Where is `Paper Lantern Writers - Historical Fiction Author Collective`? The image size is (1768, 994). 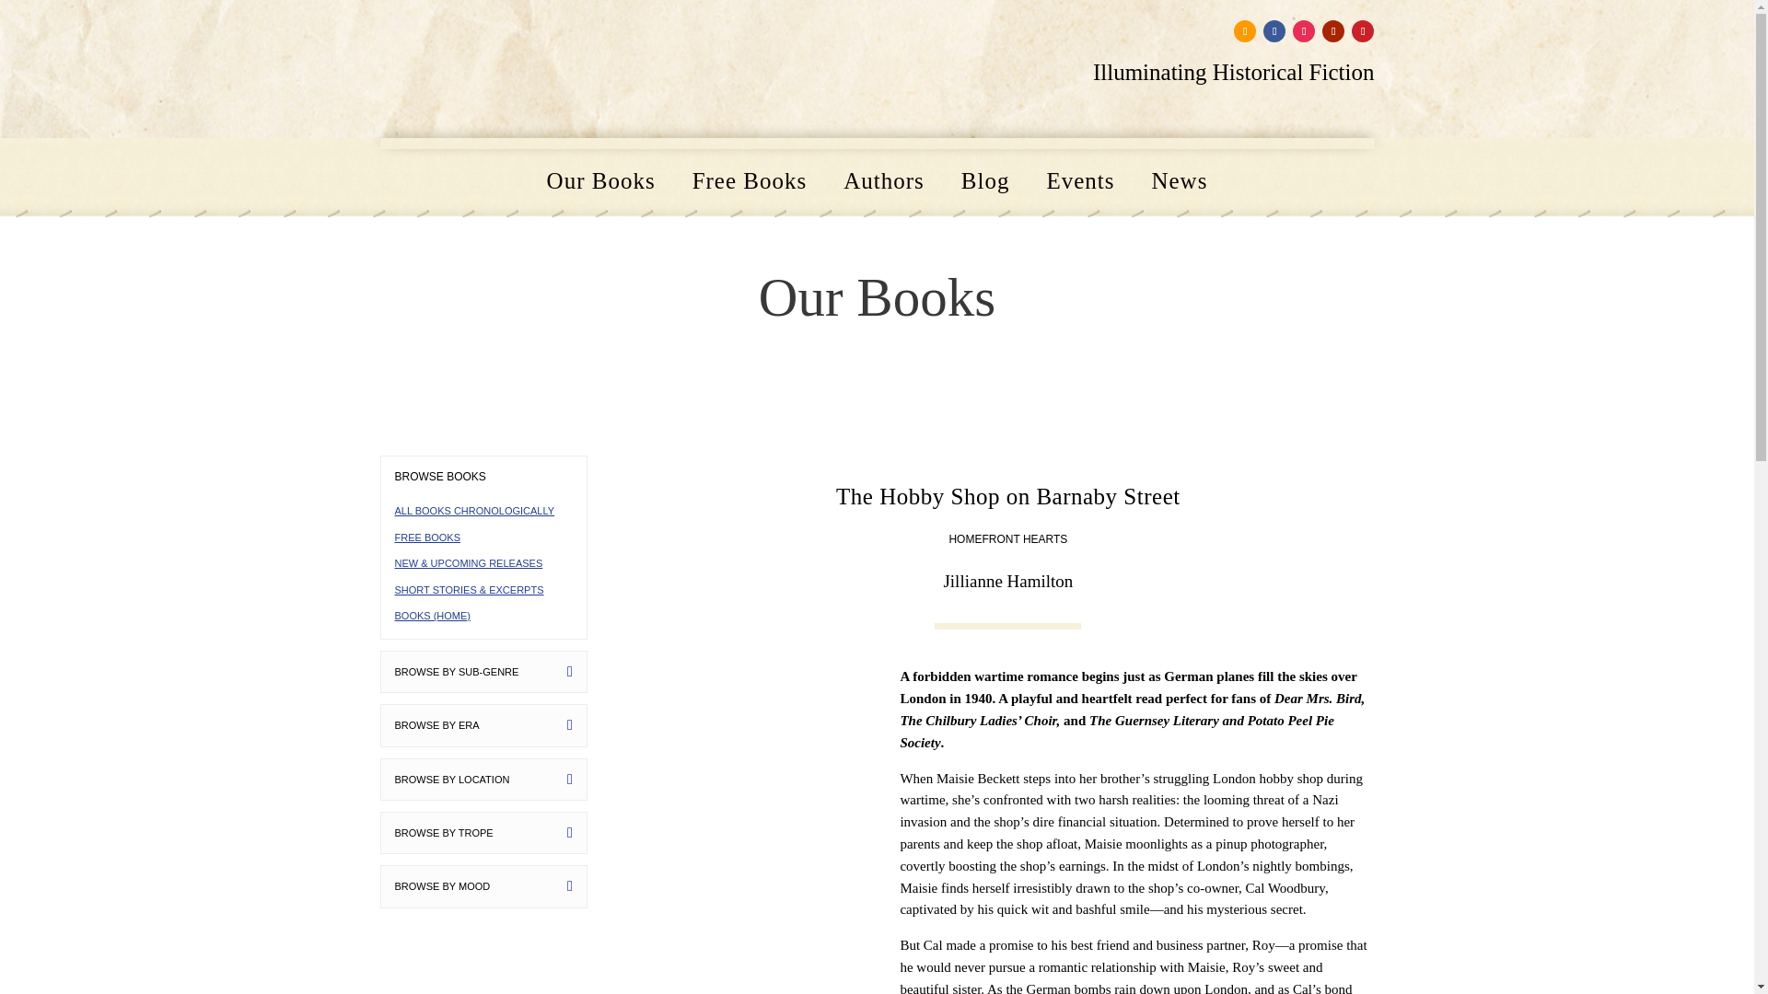
Paper Lantern Writers - Historical Fiction Author Collective is located at coordinates (483, 68).